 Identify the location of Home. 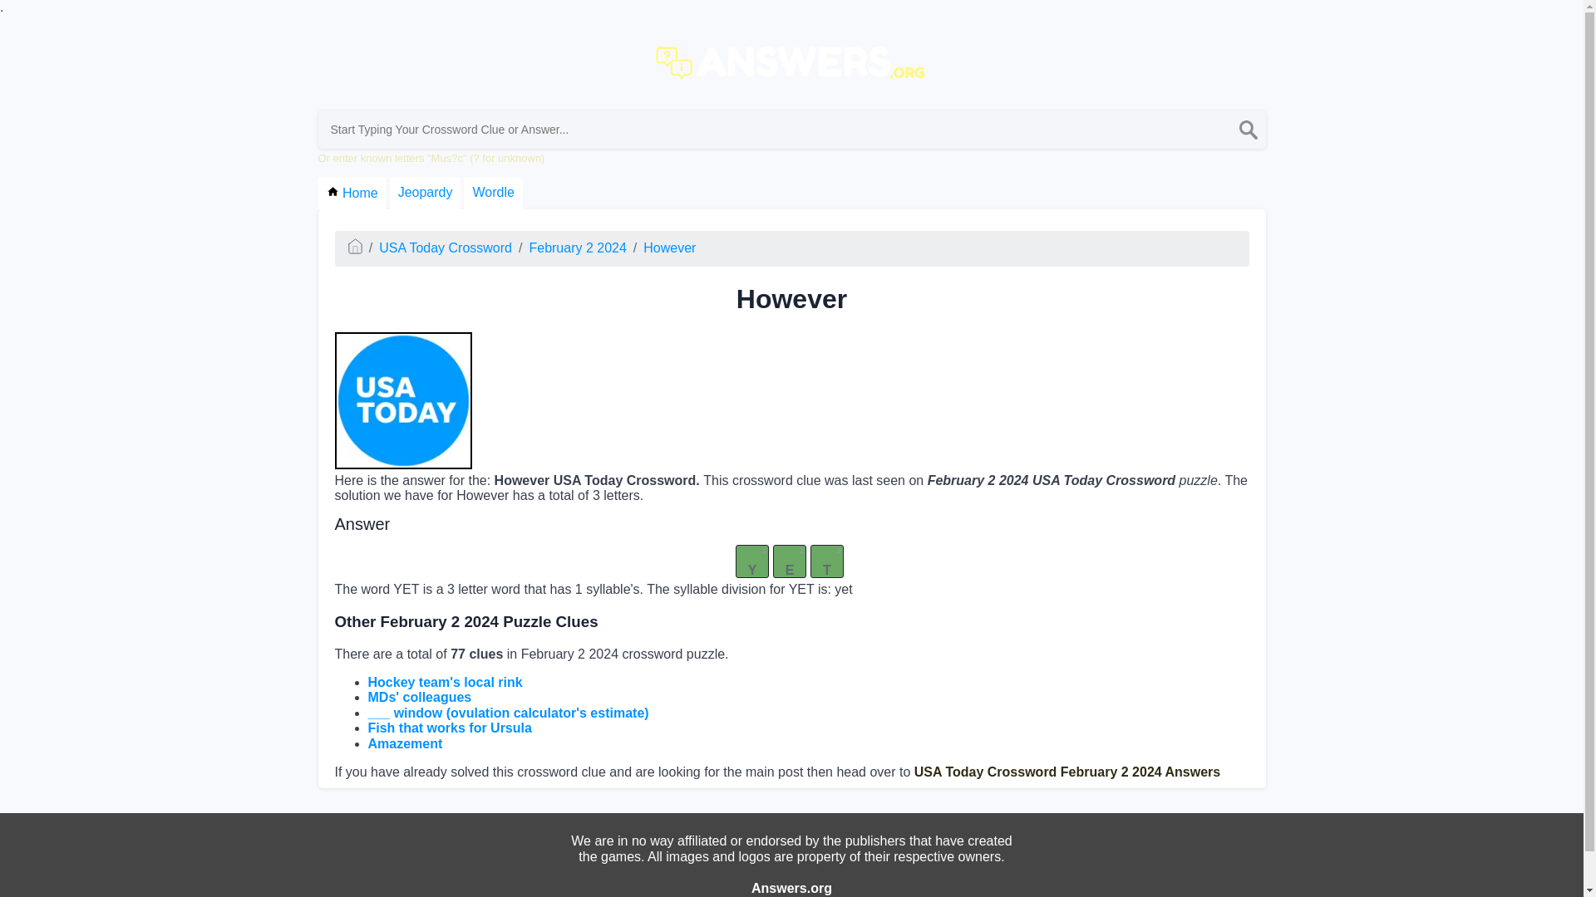
(694, 894).